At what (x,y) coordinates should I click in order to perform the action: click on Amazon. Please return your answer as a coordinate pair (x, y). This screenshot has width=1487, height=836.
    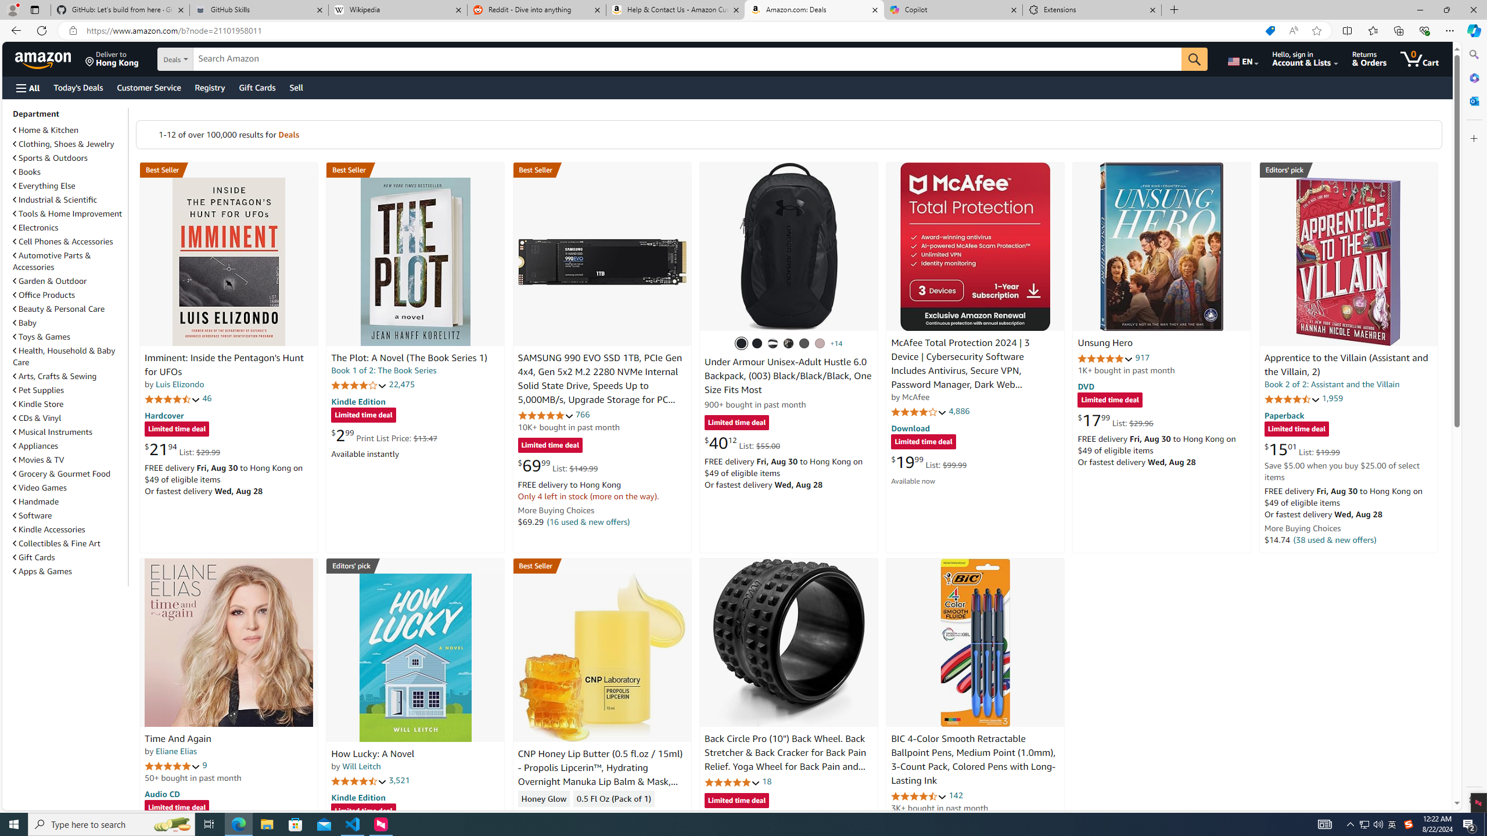
    Looking at the image, I should click on (44, 59).